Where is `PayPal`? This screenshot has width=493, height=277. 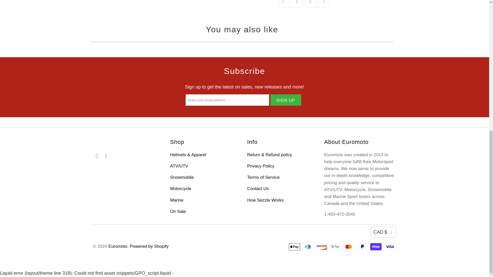
PayPal is located at coordinates (363, 247).